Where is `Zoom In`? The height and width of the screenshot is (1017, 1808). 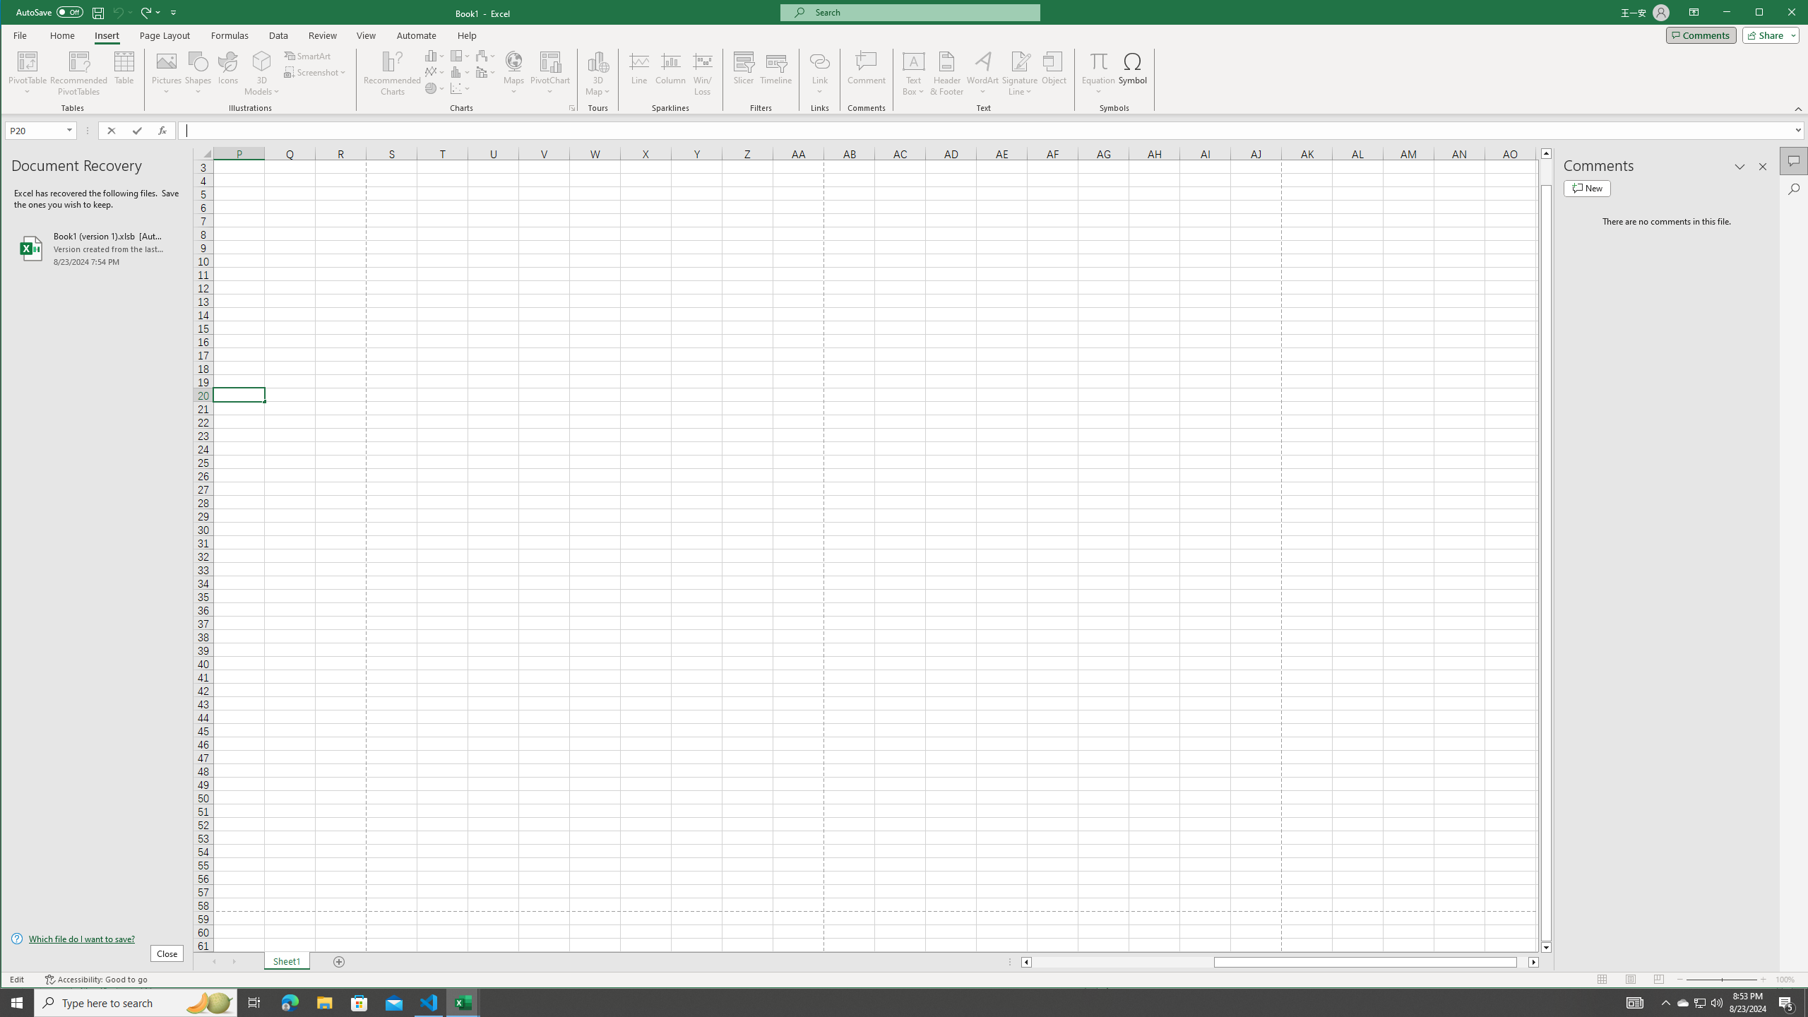
Zoom In is located at coordinates (1764, 980).